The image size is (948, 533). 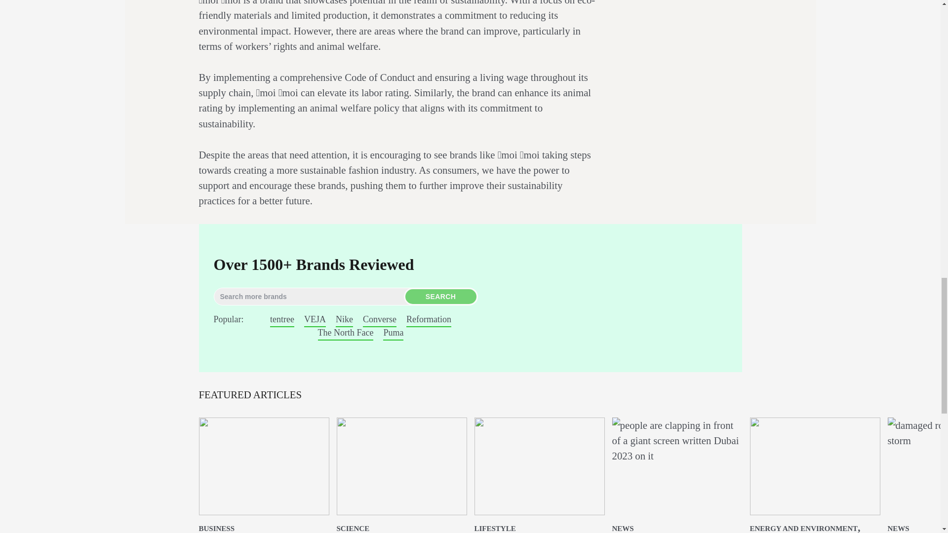 I want to click on Converse, so click(x=379, y=319).